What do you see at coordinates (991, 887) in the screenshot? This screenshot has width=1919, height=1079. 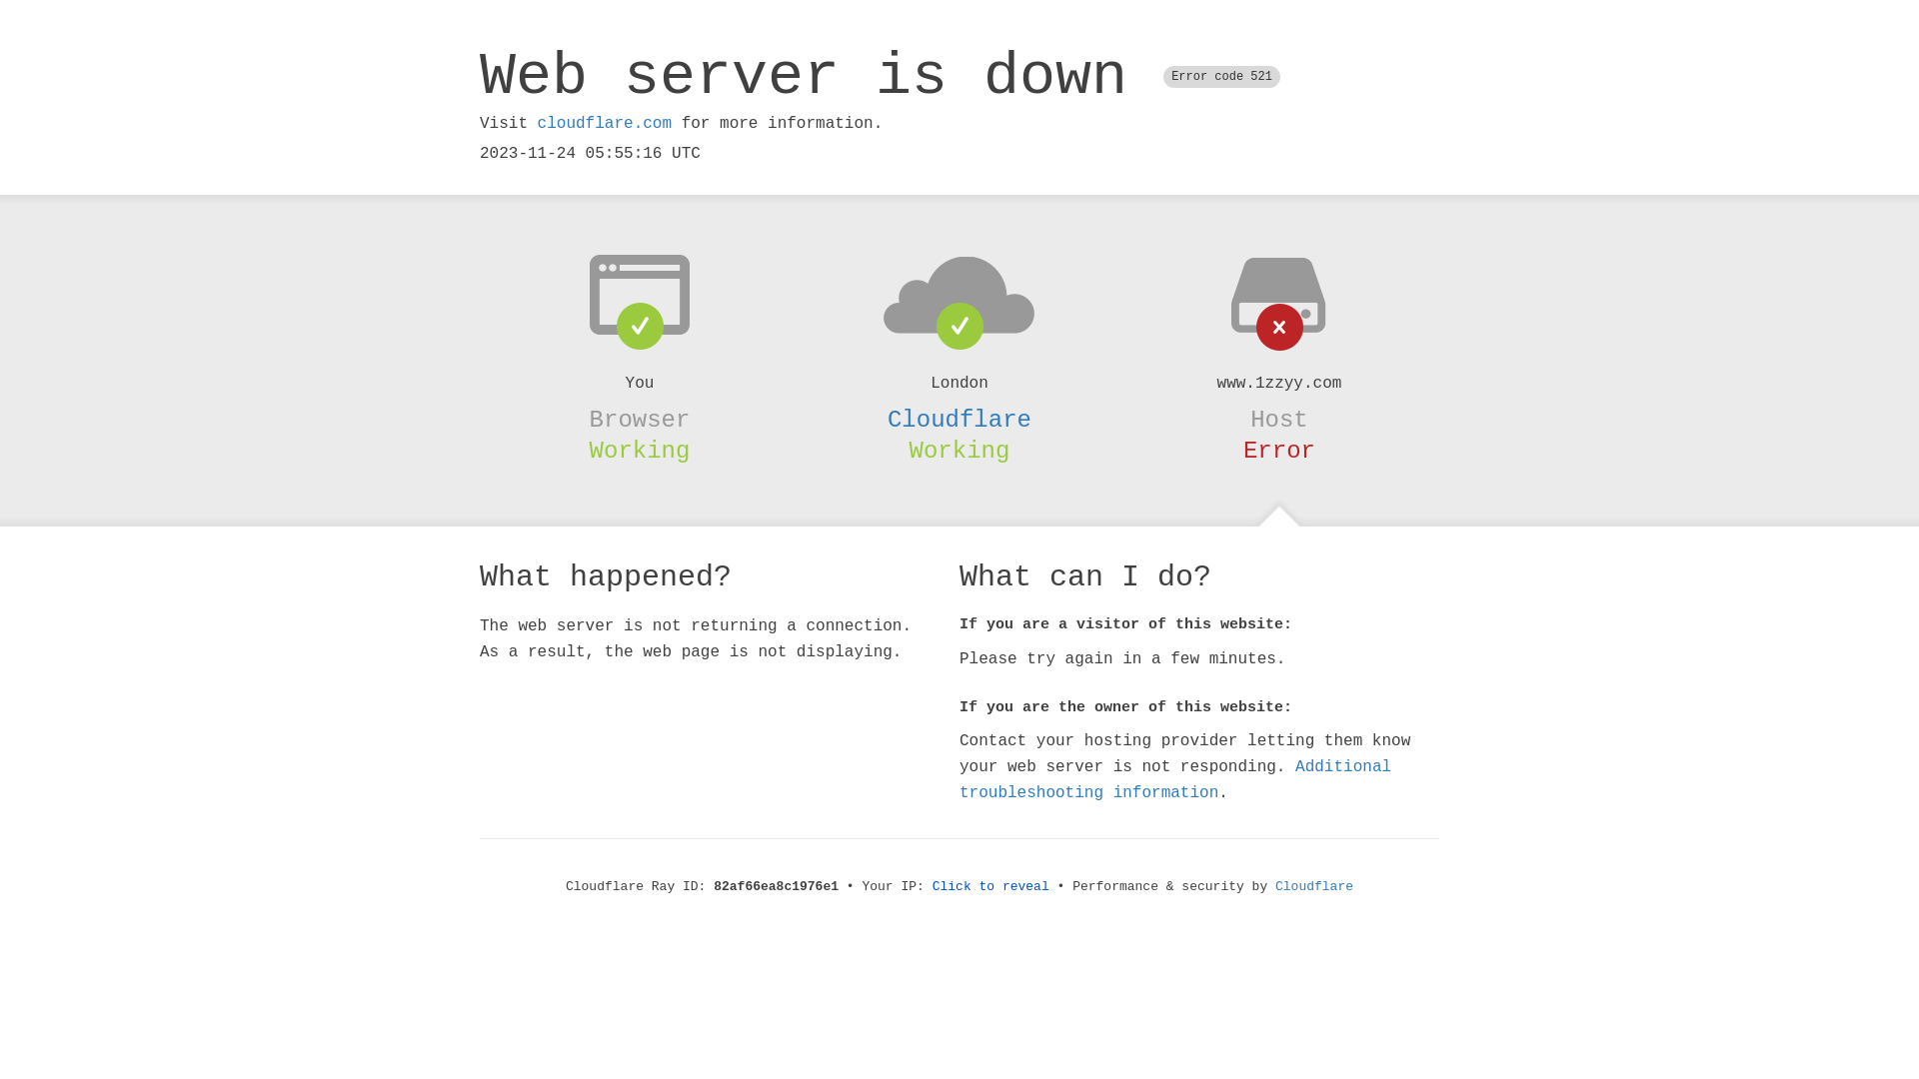 I see `Click to reveal` at bounding box center [991, 887].